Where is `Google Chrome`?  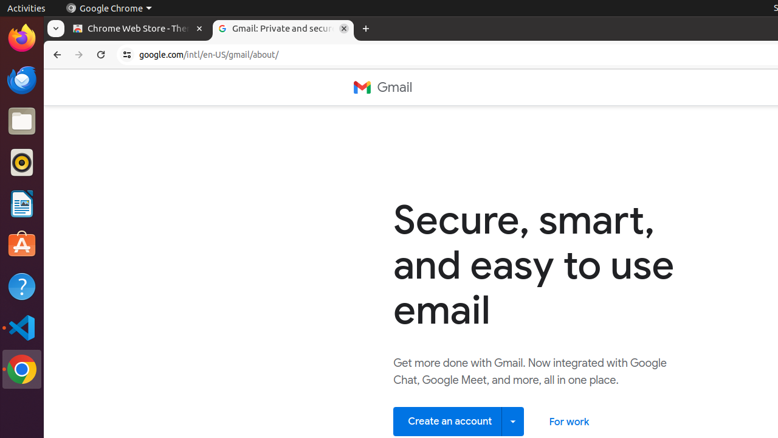 Google Chrome is located at coordinates (109, 9).